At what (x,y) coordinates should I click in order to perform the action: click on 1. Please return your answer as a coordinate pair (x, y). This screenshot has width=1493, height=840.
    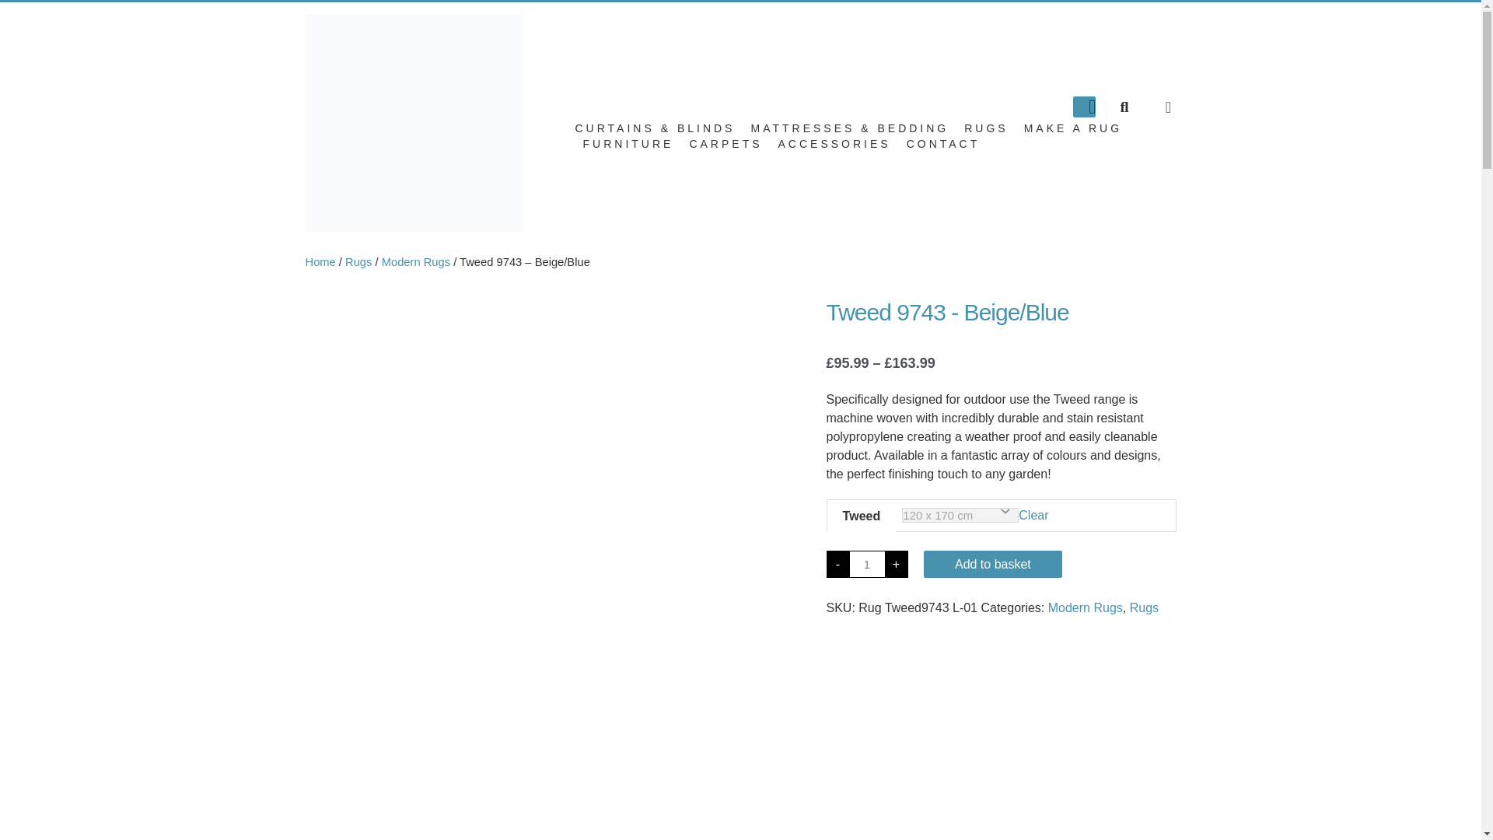
    Looking at the image, I should click on (866, 565).